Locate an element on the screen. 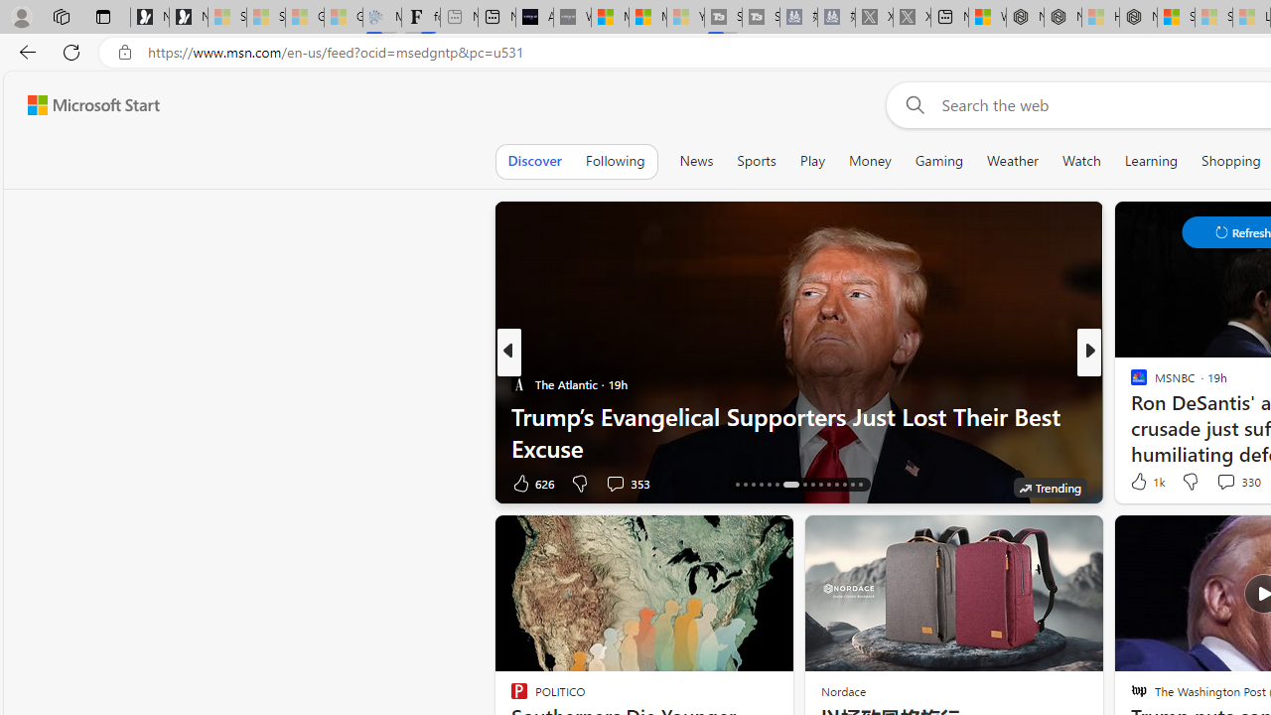 The image size is (1271, 715). This story is trending is located at coordinates (1050, 487).